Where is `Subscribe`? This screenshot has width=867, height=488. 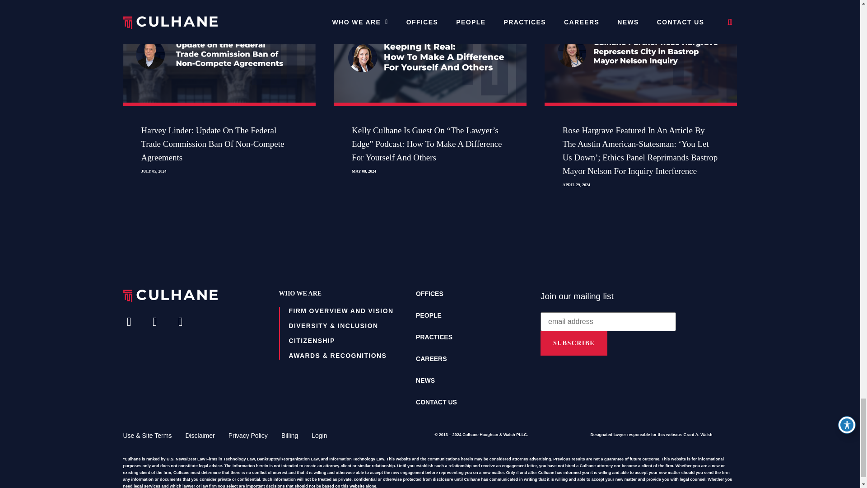 Subscribe is located at coordinates (573, 343).